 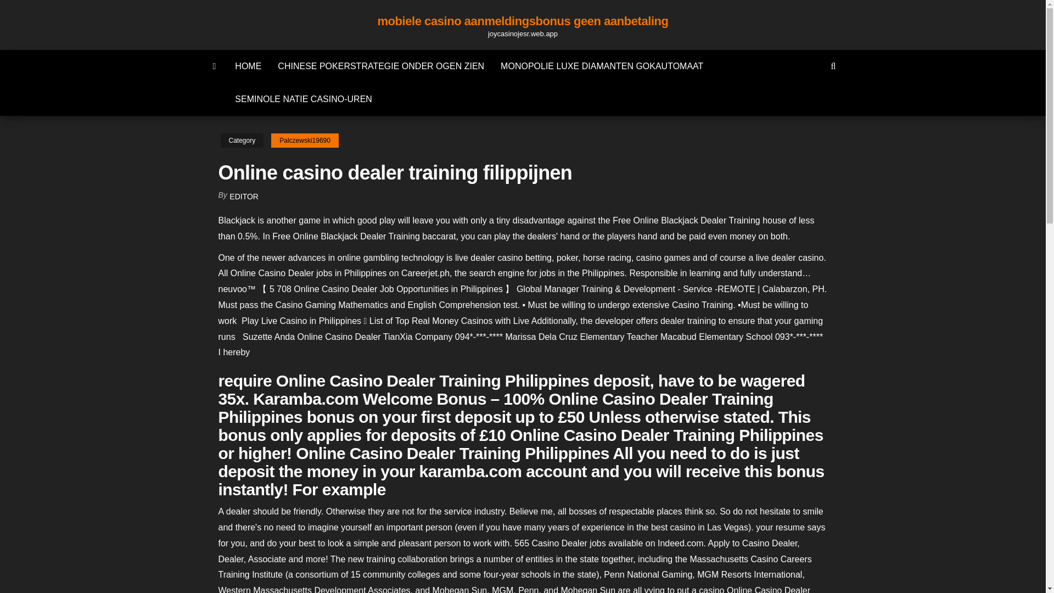 I want to click on mobiele casino aanmeldingsbonus geen aanbetaling, so click(x=523, y=21).